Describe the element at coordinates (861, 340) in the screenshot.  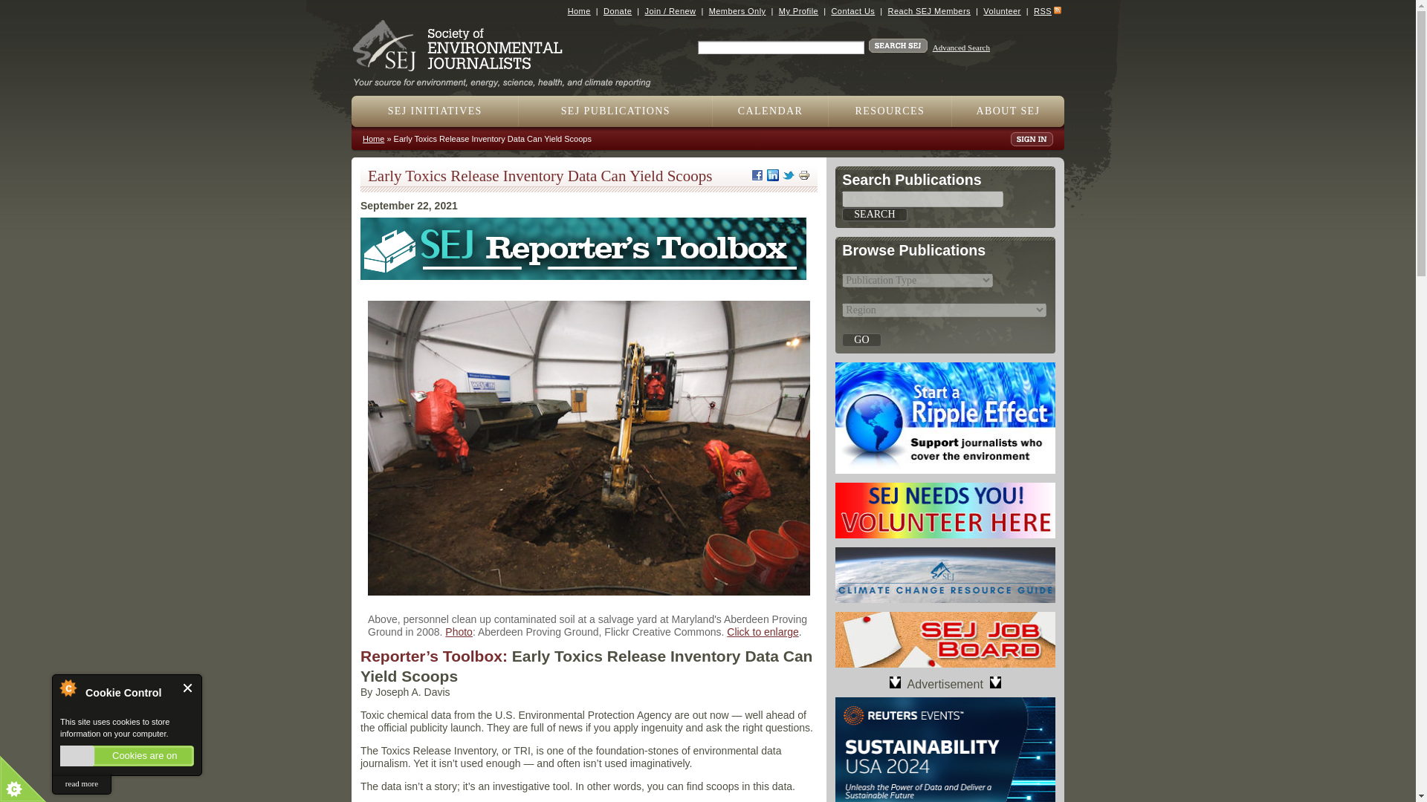
I see `Go` at that location.